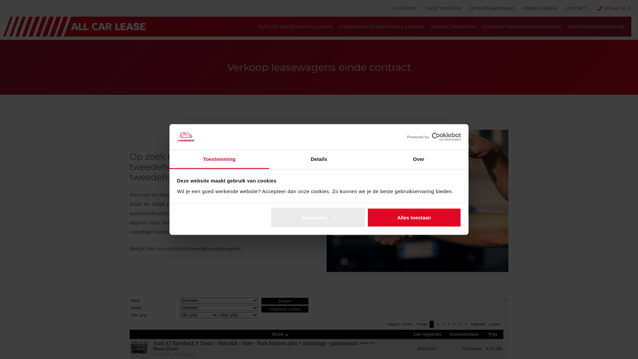 Image resolution: width=638 pixels, height=359 pixels. I want to click on AUTO OF BESTELWAGEN LEASEN, so click(296, 27).